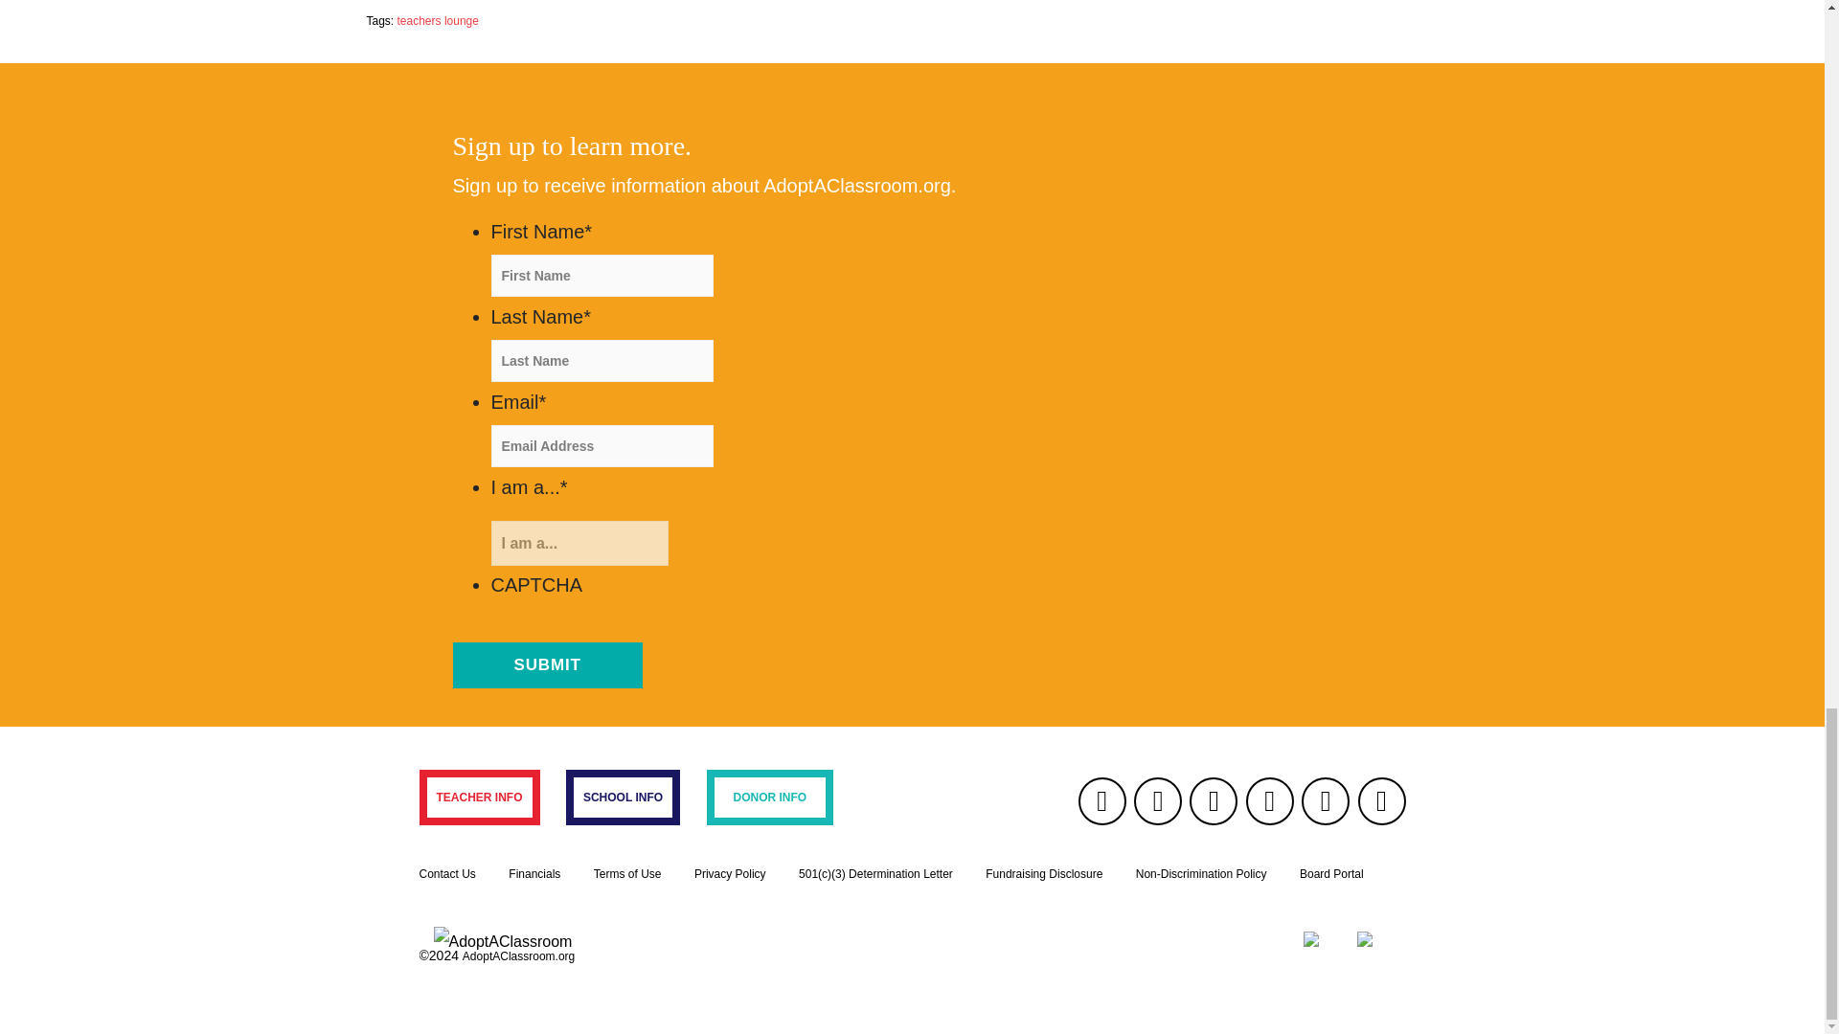  What do you see at coordinates (437, 21) in the screenshot?
I see `teachers lounge` at bounding box center [437, 21].